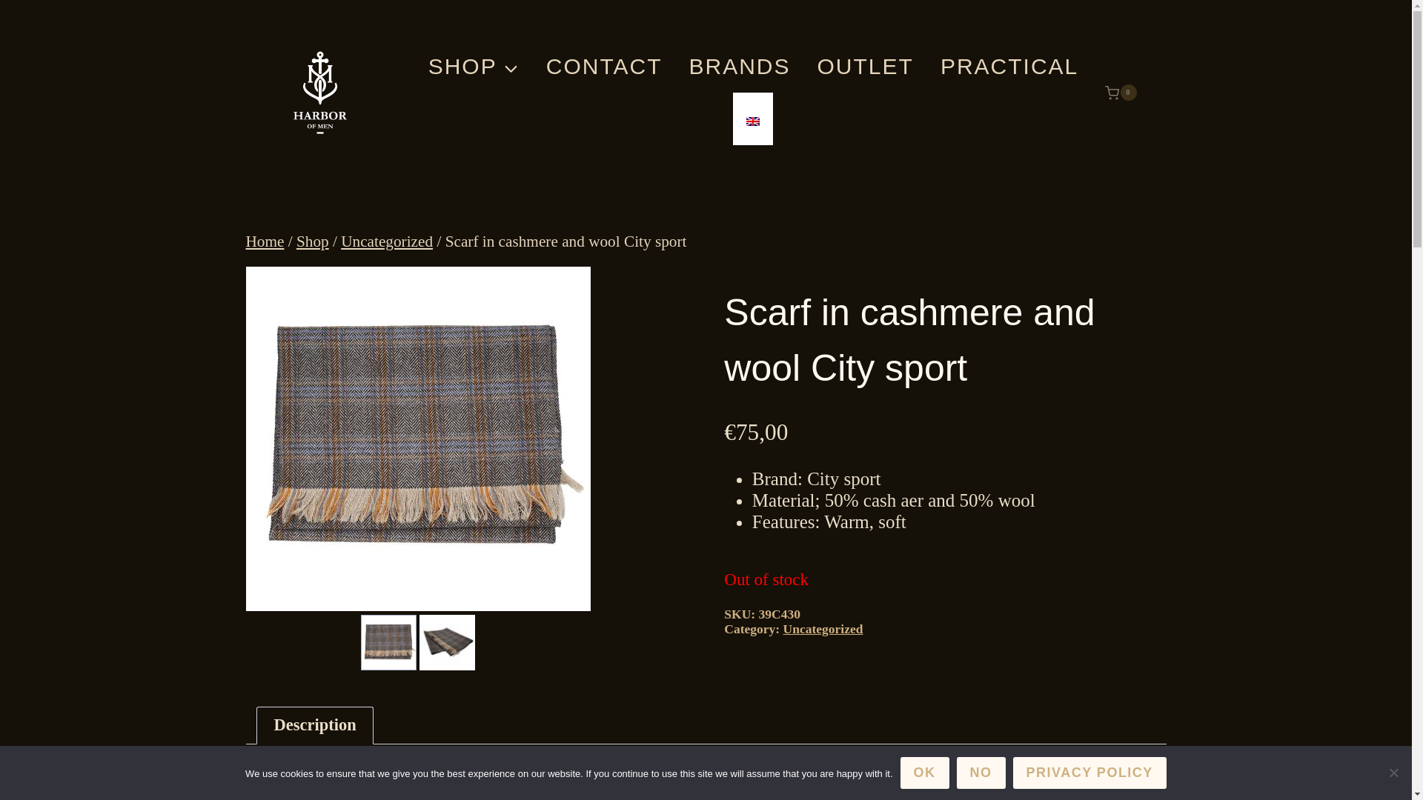 The width and height of the screenshot is (1423, 800). Describe the element at coordinates (866, 67) in the screenshot. I see `OUTLET` at that location.